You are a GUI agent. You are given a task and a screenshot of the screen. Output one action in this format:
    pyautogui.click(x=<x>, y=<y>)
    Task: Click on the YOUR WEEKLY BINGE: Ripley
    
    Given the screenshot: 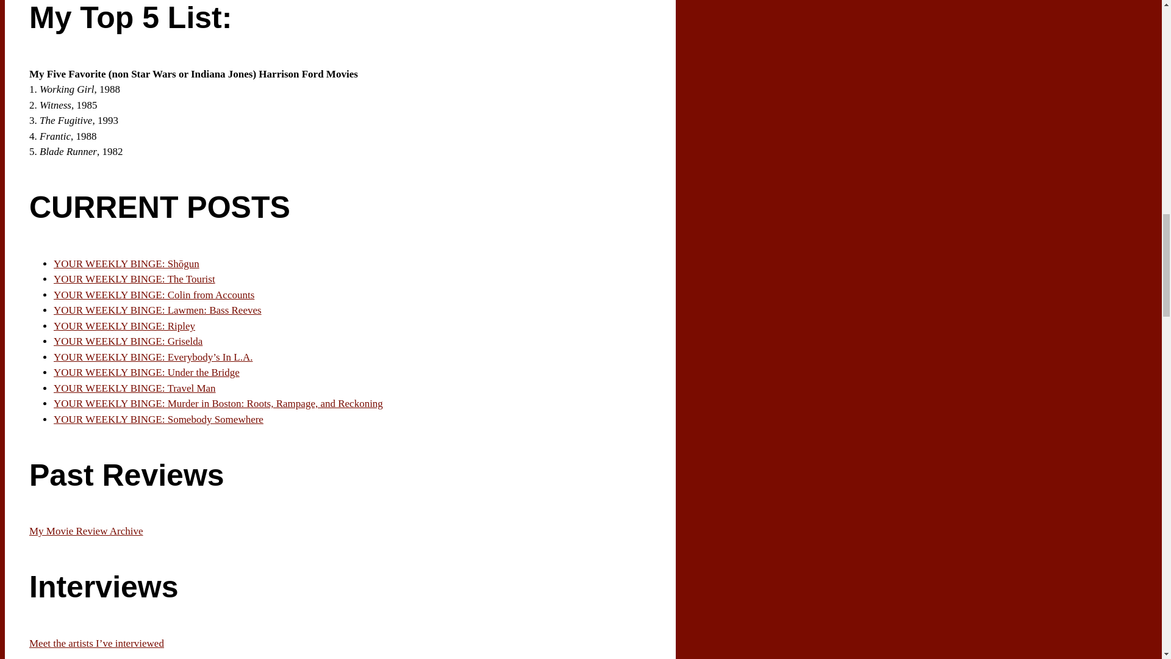 What is the action you would take?
    pyautogui.click(x=124, y=326)
    